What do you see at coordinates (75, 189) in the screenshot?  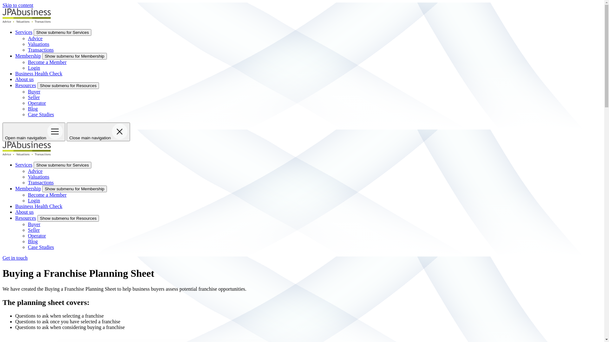 I see `Show submenu for Membership` at bounding box center [75, 189].